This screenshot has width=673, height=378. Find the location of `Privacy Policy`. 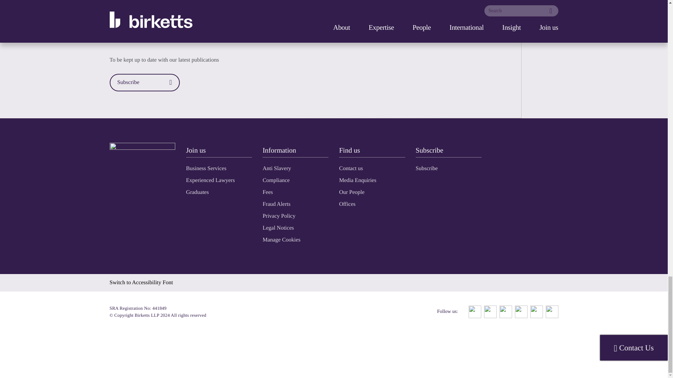

Privacy Policy is located at coordinates (279, 216).